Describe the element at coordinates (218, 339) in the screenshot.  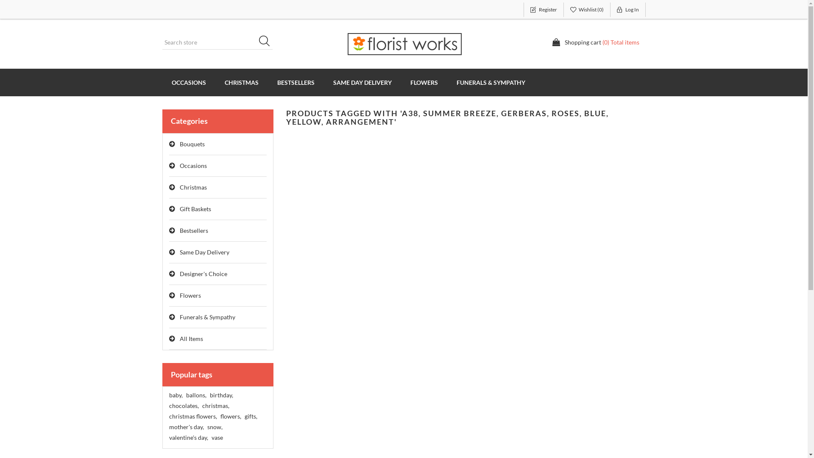
I see `All Items` at that location.